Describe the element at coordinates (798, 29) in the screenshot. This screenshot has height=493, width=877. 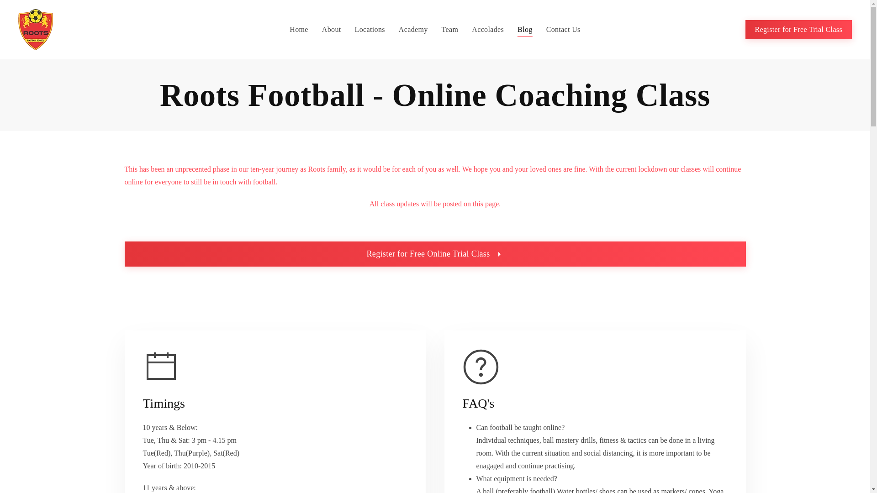
I see `Register for Free Trial Class` at that location.